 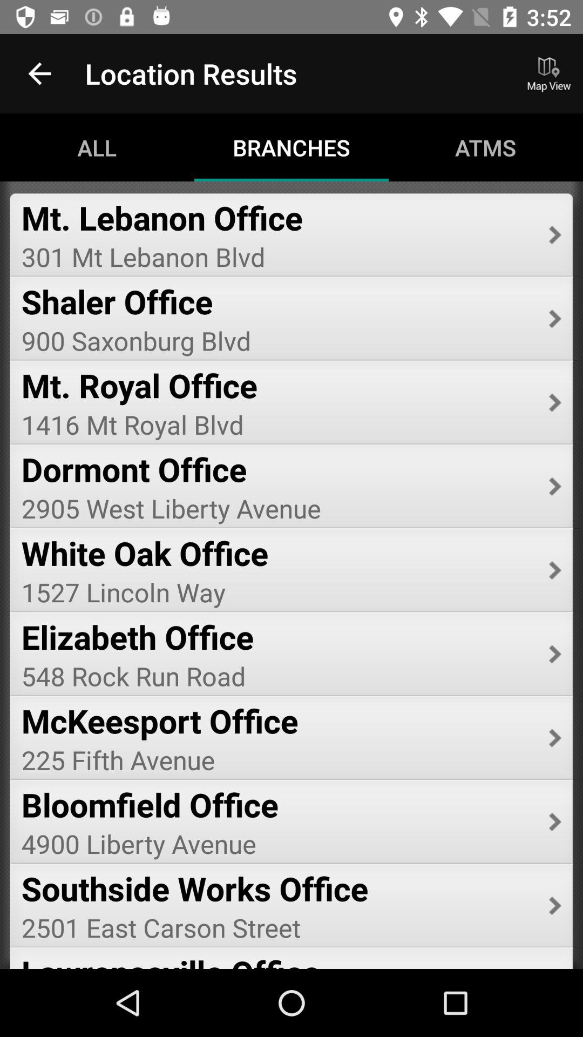 I want to click on choose icon above the southside works office, so click(x=277, y=844).